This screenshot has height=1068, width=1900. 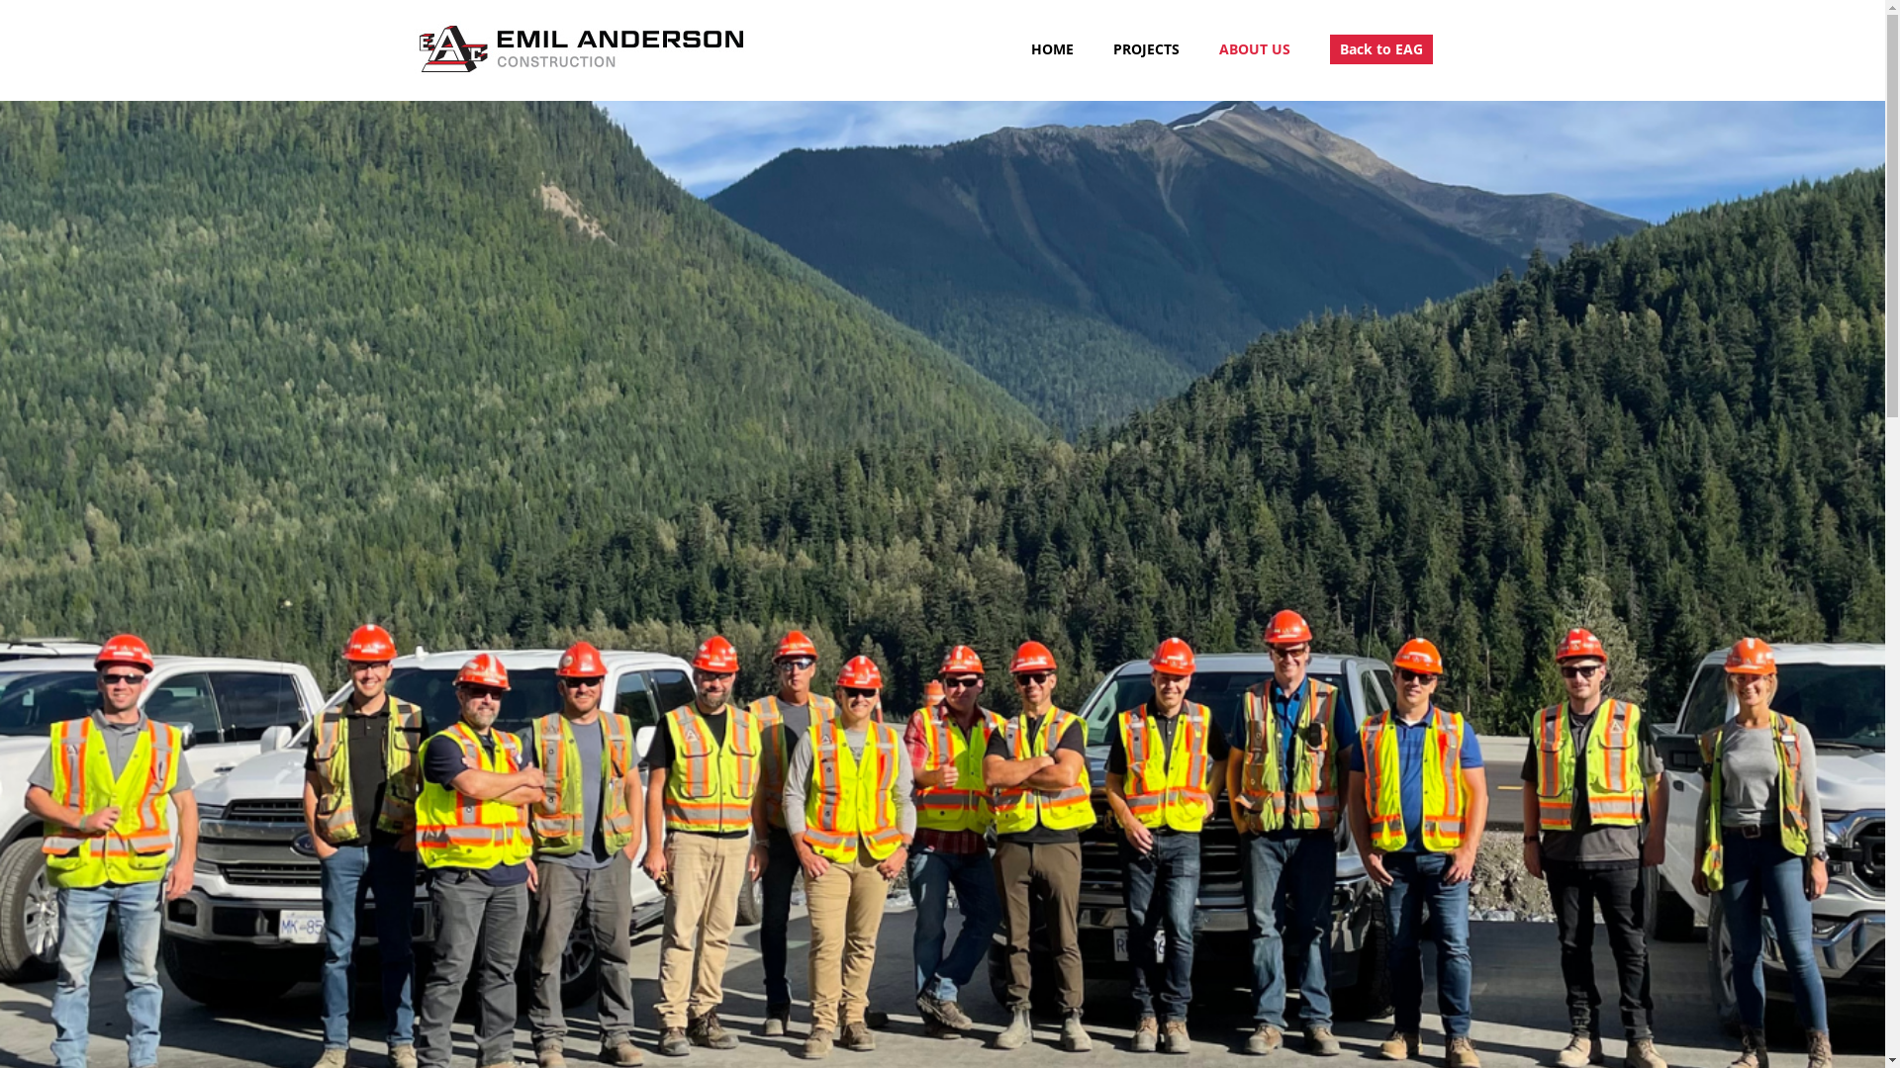 I want to click on ABOUT US, so click(x=1255, y=49).